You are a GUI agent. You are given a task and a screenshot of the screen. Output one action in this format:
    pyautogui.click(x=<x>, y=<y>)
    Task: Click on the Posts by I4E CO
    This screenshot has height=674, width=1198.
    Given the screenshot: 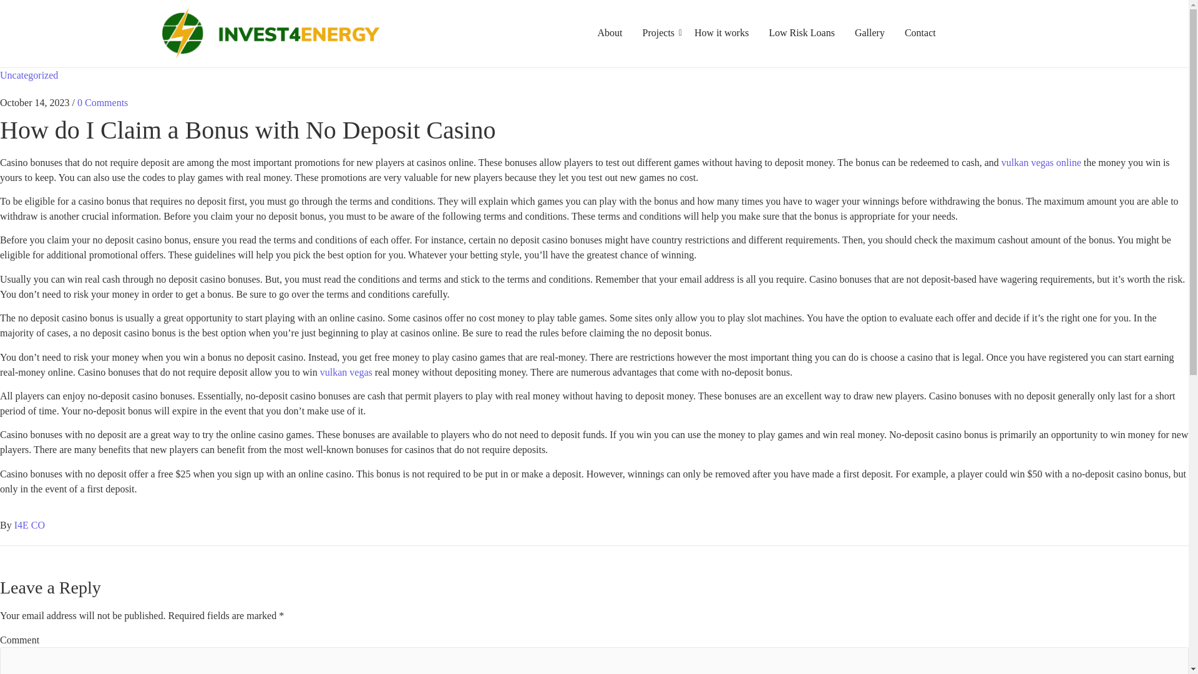 What is the action you would take?
    pyautogui.click(x=30, y=524)
    